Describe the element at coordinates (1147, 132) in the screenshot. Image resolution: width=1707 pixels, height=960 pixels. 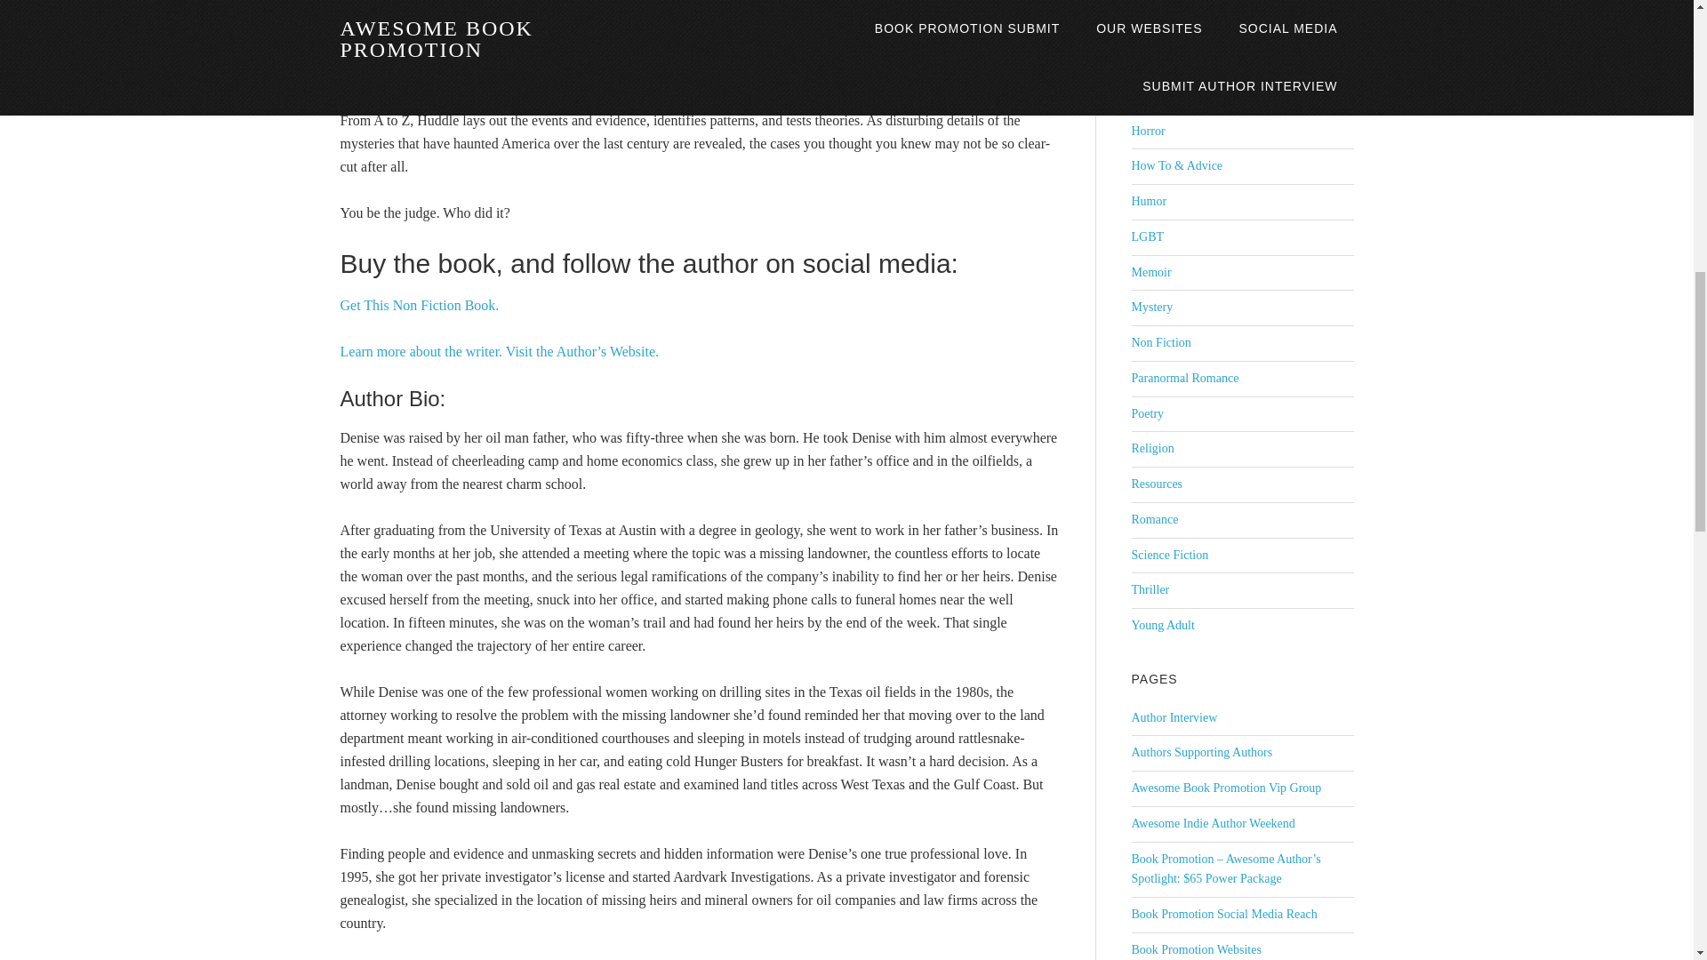
I see `Horror` at that location.